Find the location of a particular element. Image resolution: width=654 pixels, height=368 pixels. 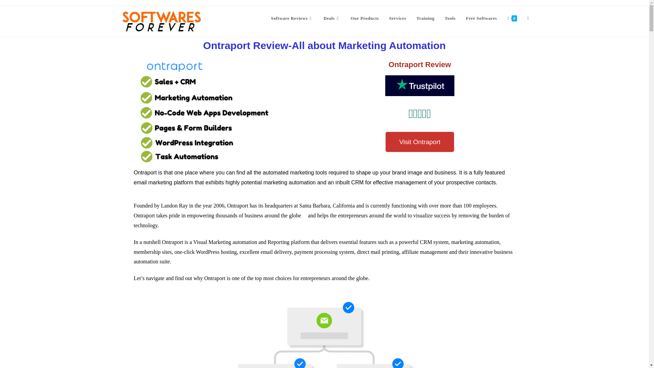

Deals is located at coordinates (332, 18).